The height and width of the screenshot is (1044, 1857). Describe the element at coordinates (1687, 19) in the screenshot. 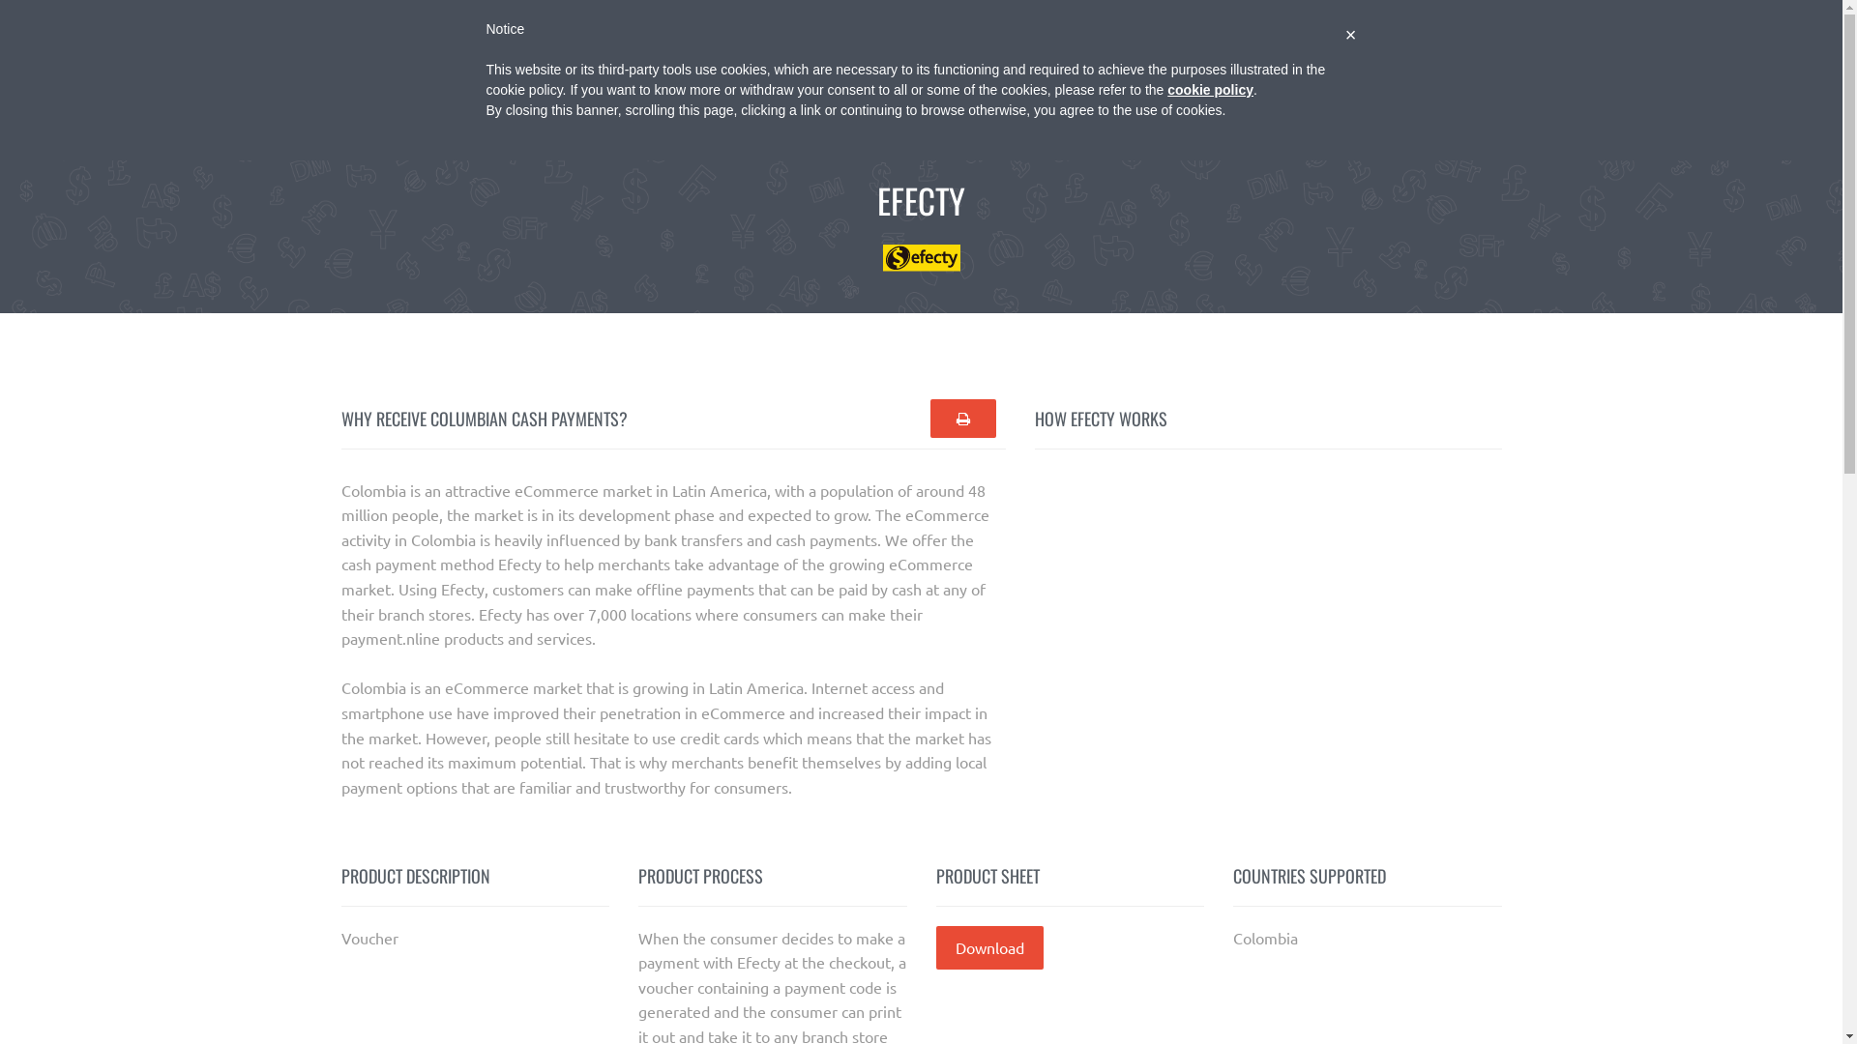

I see `Contact` at that location.